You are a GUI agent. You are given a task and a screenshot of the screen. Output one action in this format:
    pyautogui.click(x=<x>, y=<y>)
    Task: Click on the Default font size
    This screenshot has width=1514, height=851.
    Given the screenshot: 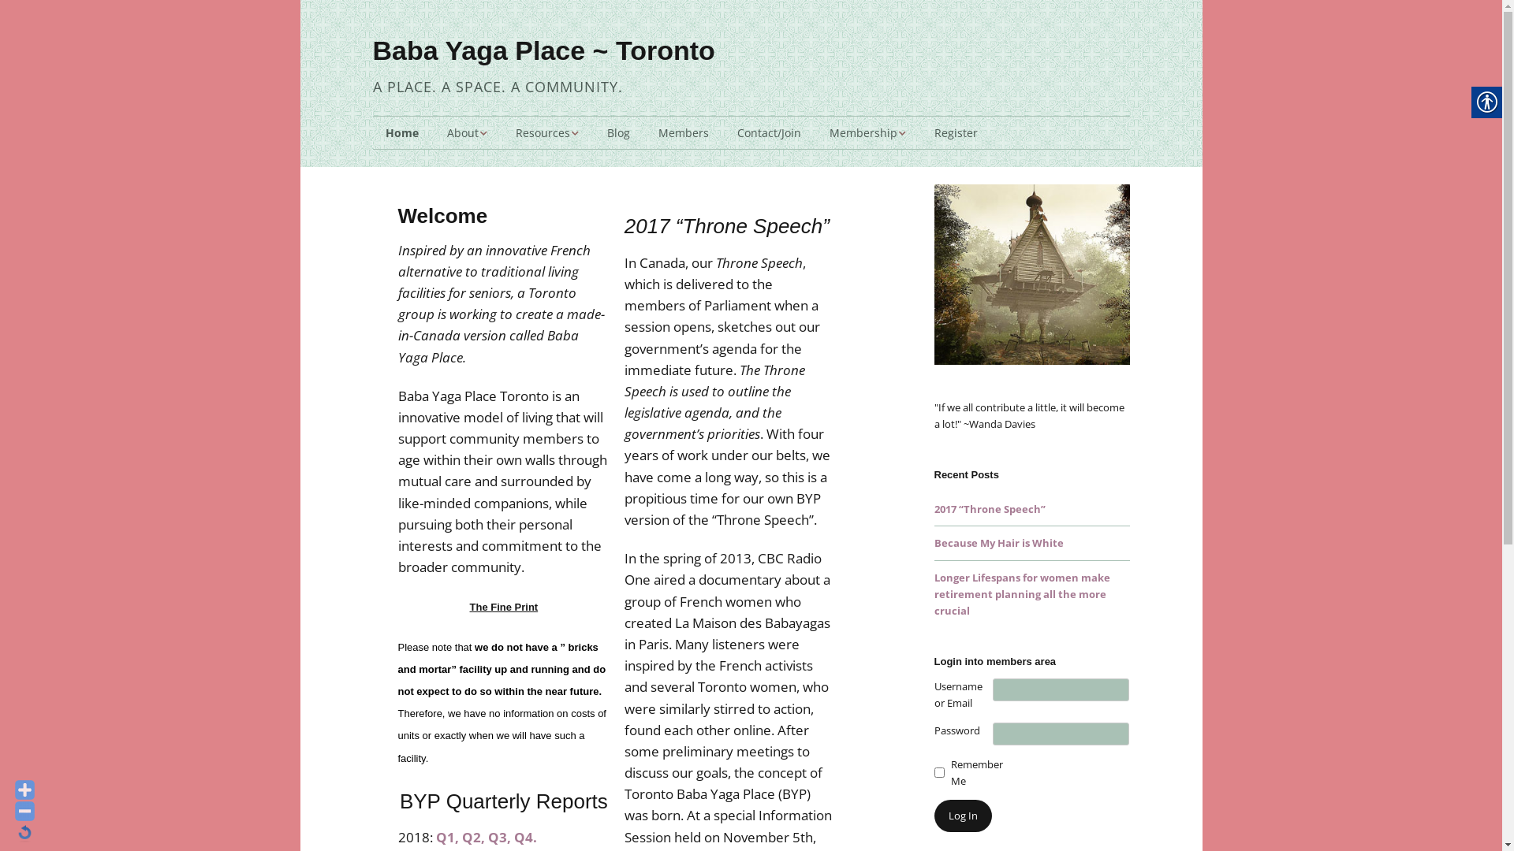 What is the action you would take?
    pyautogui.click(x=25, y=832)
    